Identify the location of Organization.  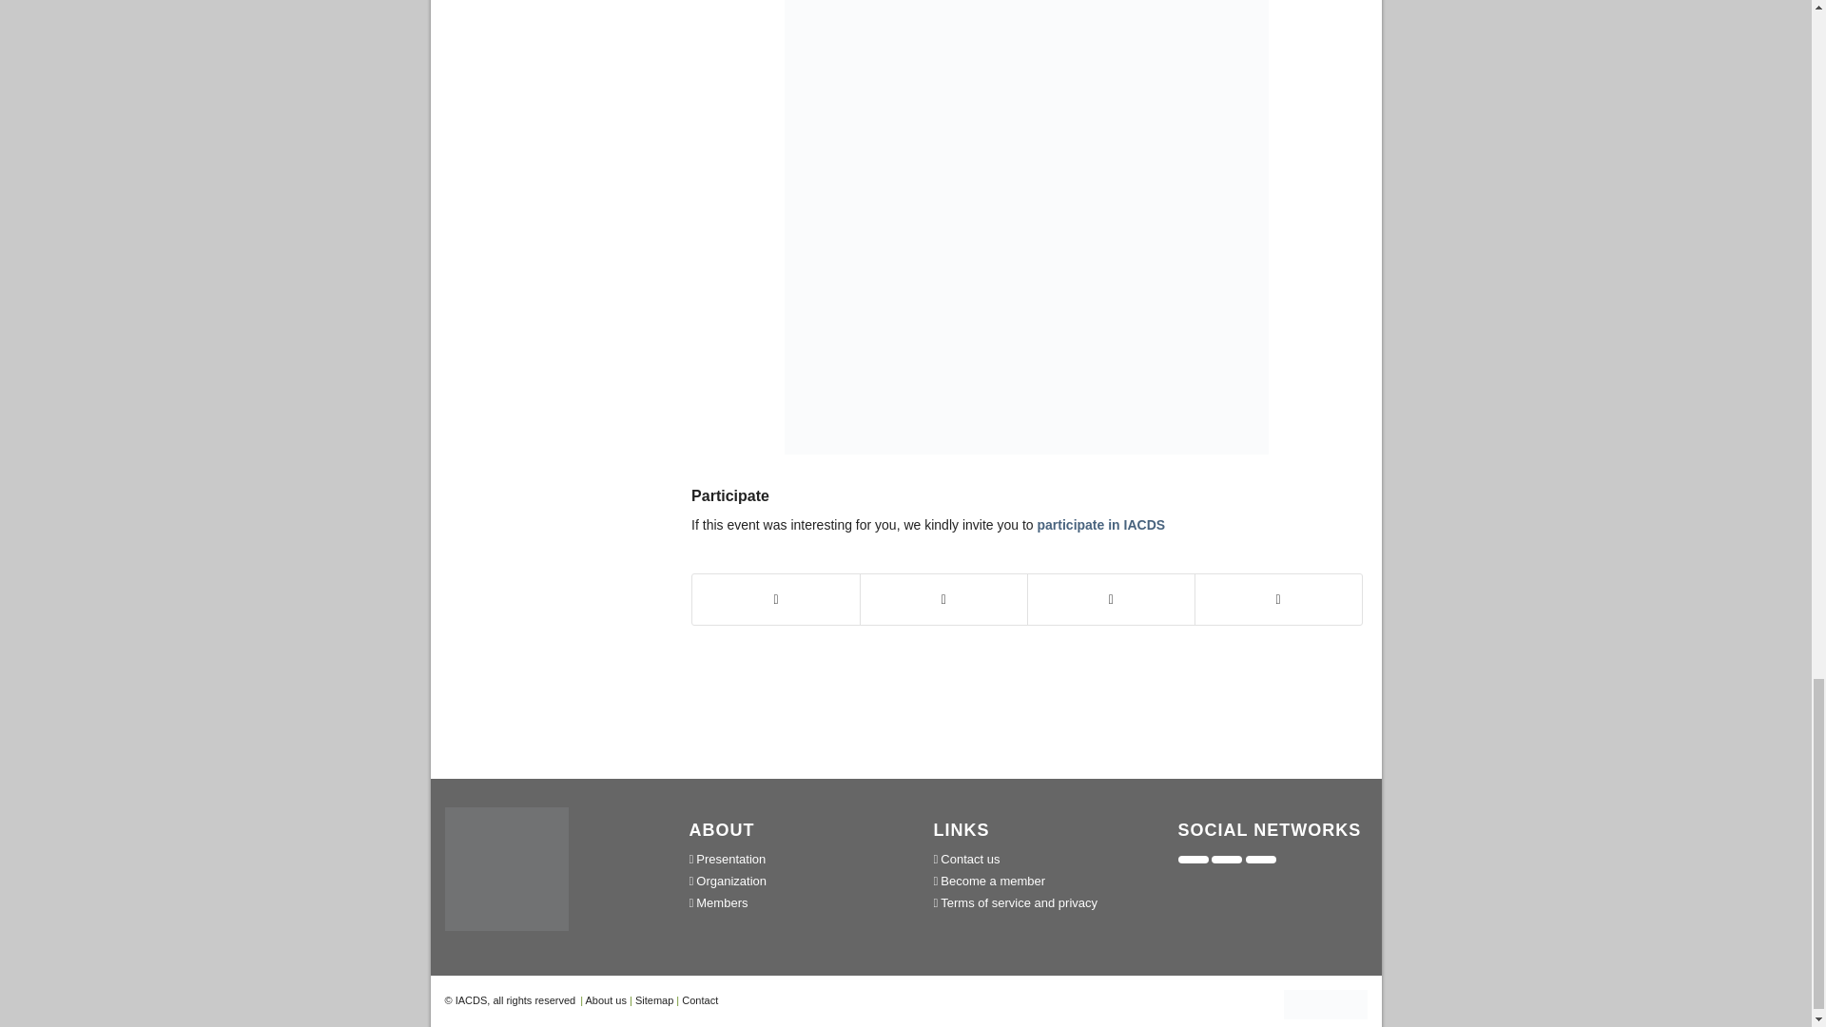
(784, 881).